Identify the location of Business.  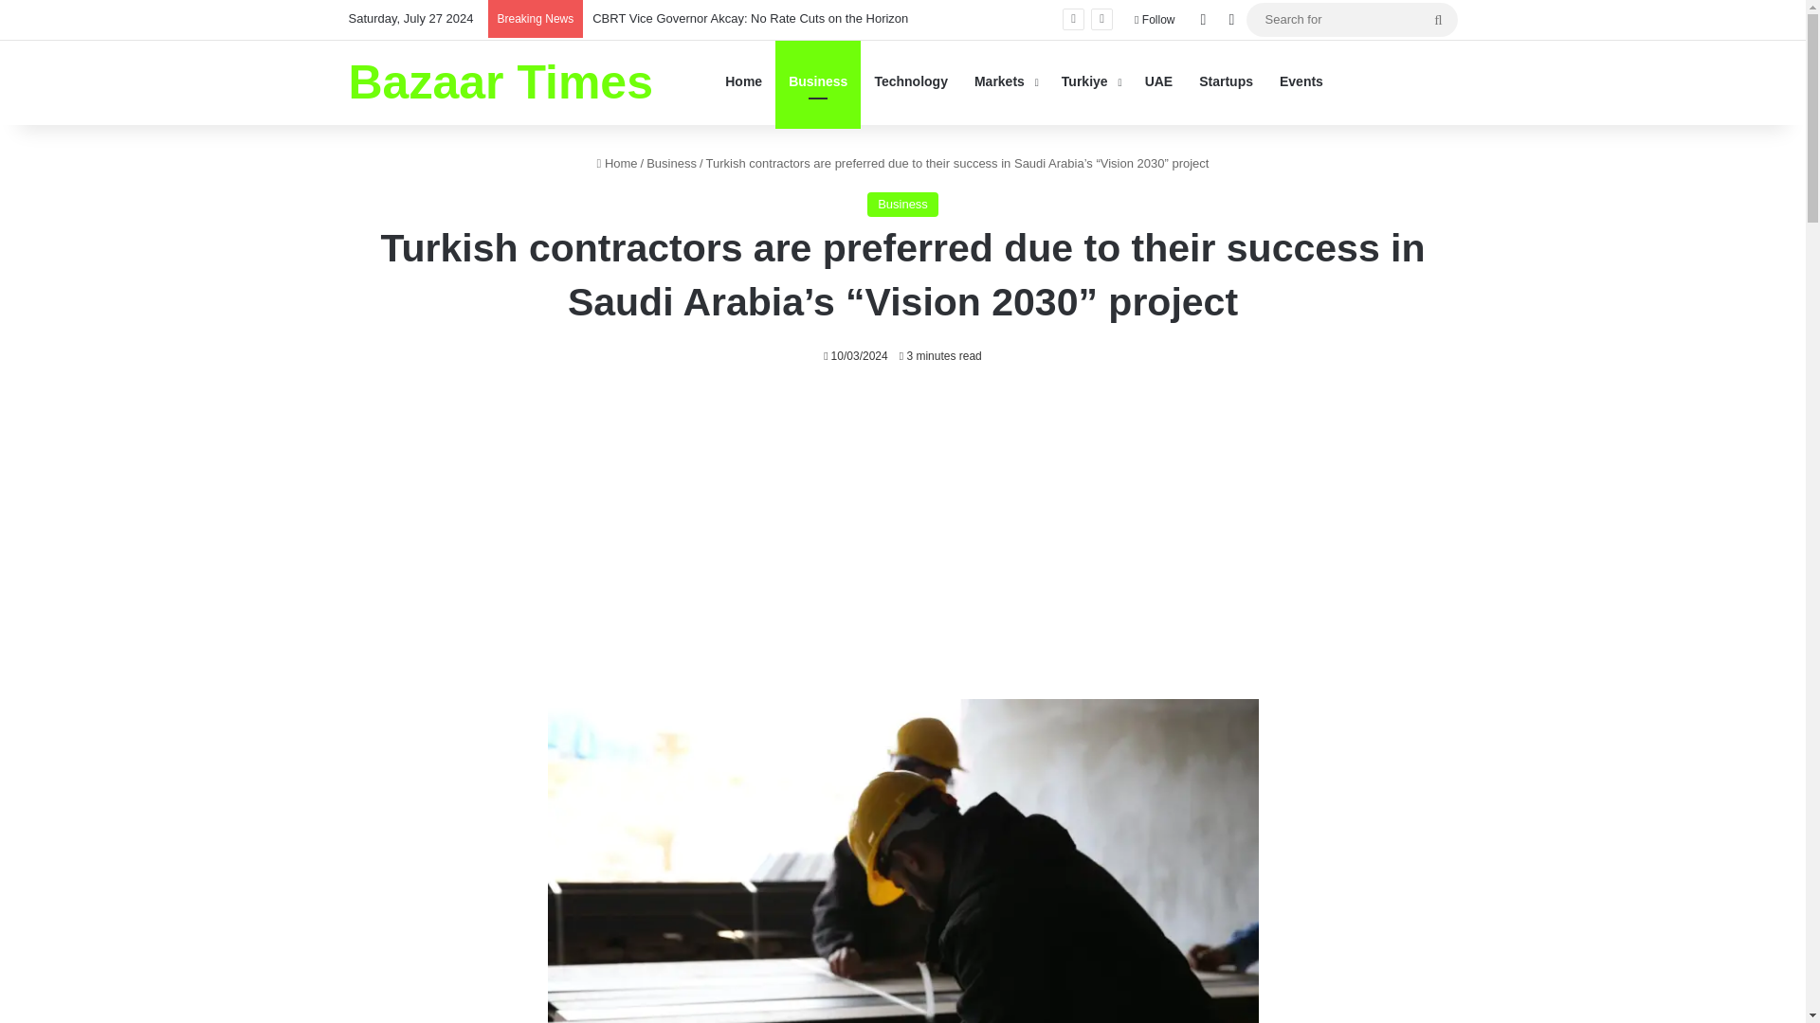
(817, 81).